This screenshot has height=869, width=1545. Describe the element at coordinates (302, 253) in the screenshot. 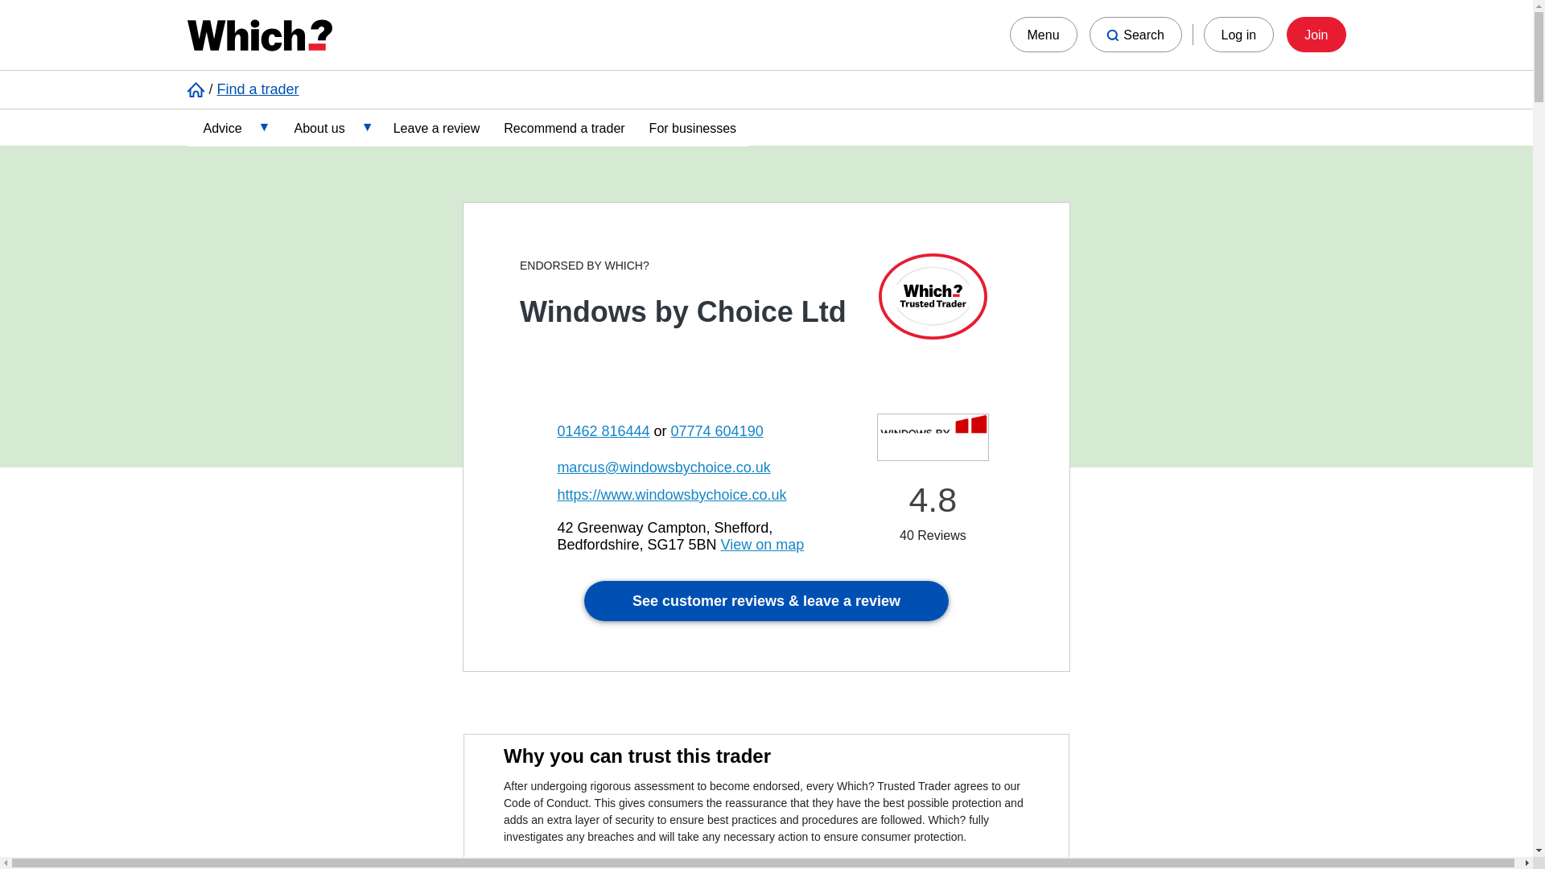

I see `Gardening` at that location.